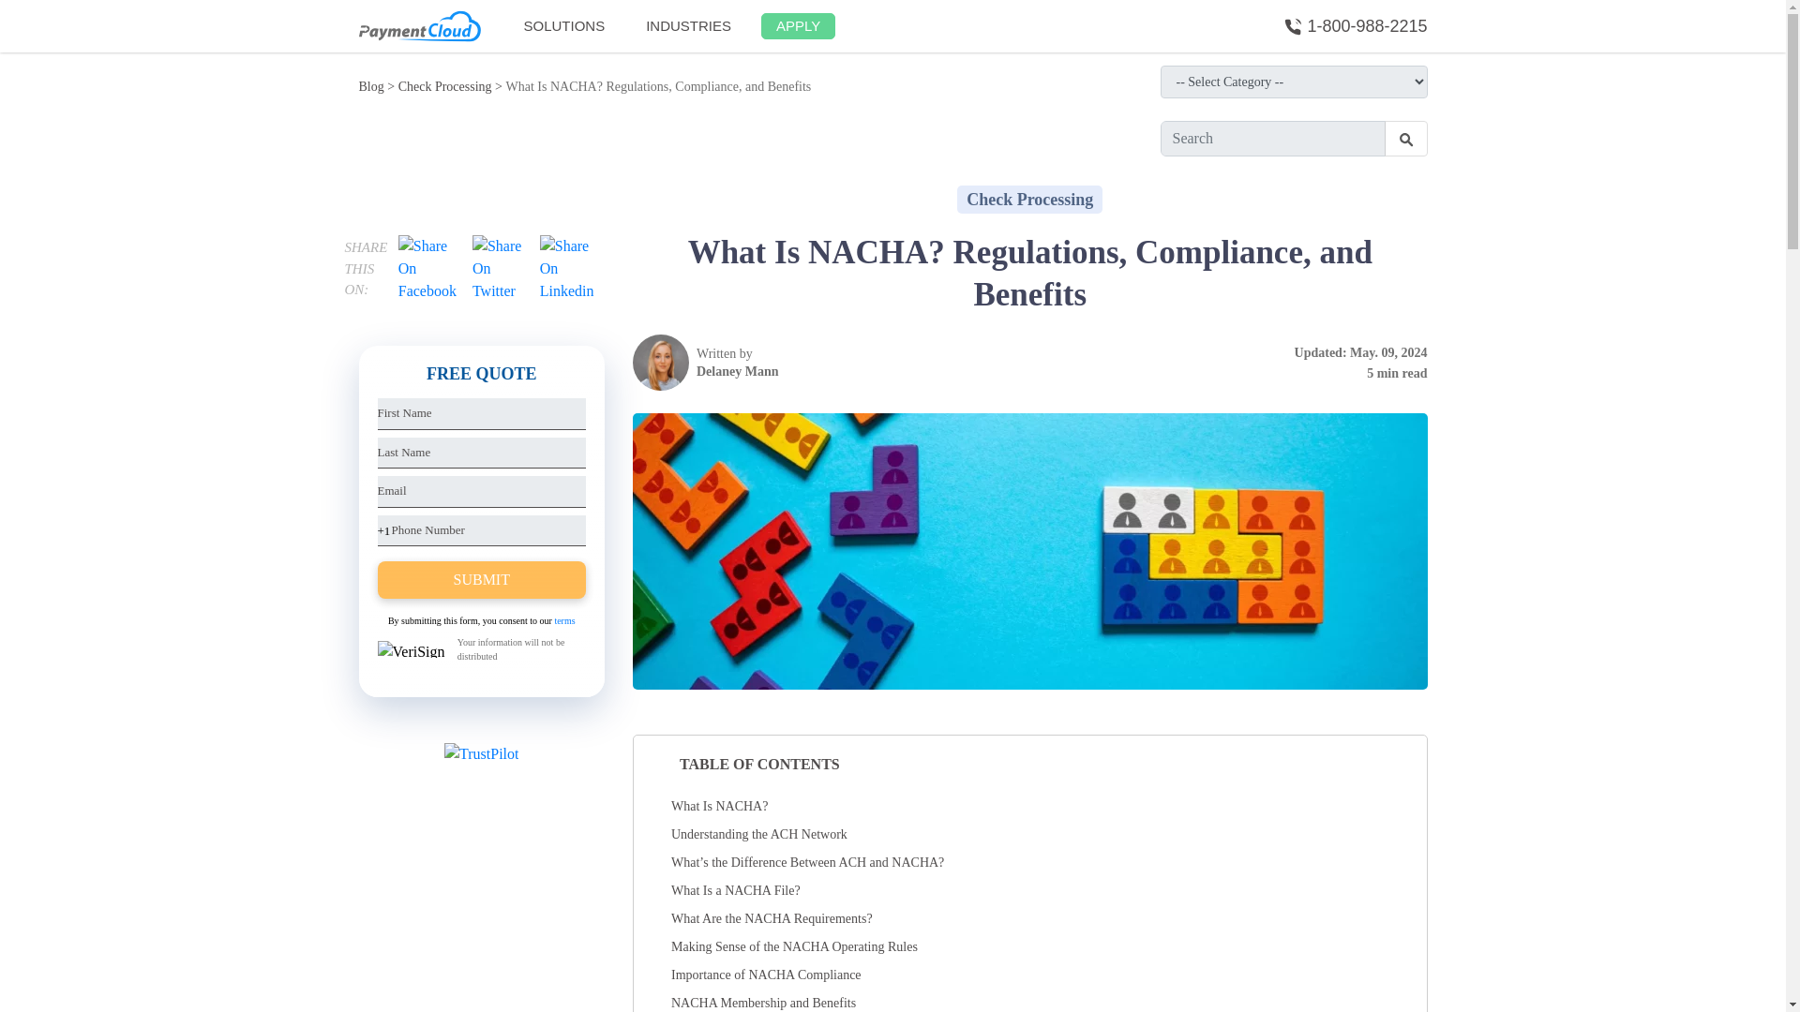 The height and width of the screenshot is (1012, 1800). Describe the element at coordinates (738, 362) in the screenshot. I see `Home` at that location.